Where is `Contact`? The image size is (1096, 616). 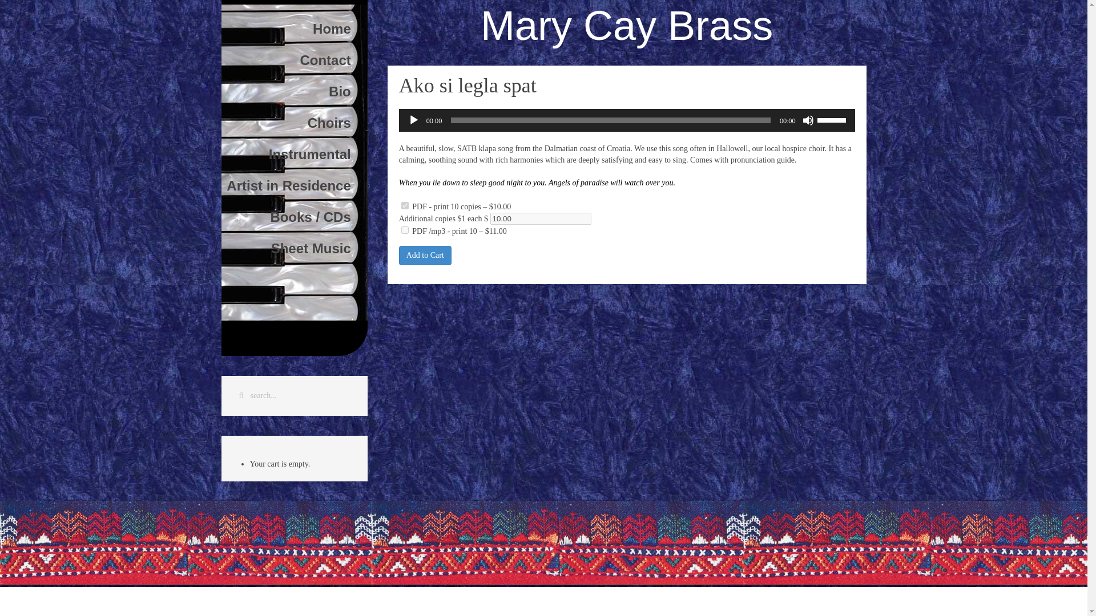 Contact is located at coordinates (294, 58).